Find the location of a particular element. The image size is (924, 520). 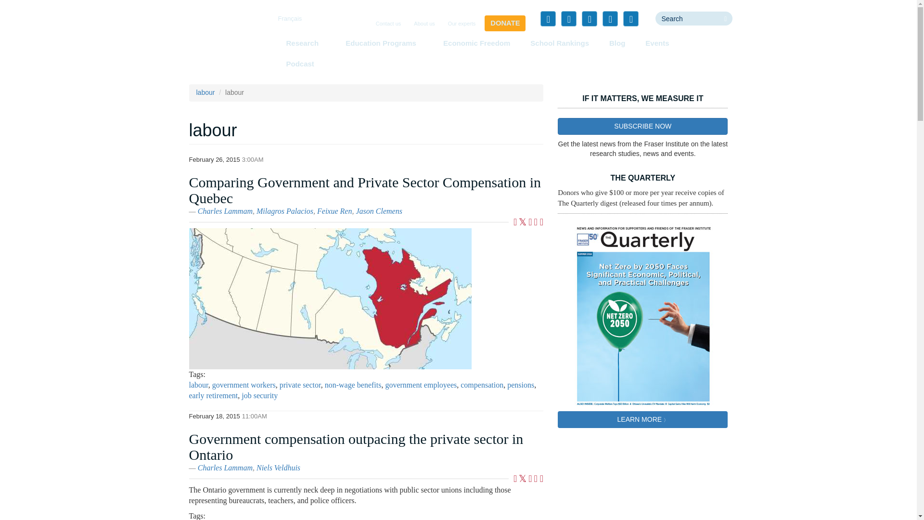

Enter the terms you wish to search for. is located at coordinates (687, 18).